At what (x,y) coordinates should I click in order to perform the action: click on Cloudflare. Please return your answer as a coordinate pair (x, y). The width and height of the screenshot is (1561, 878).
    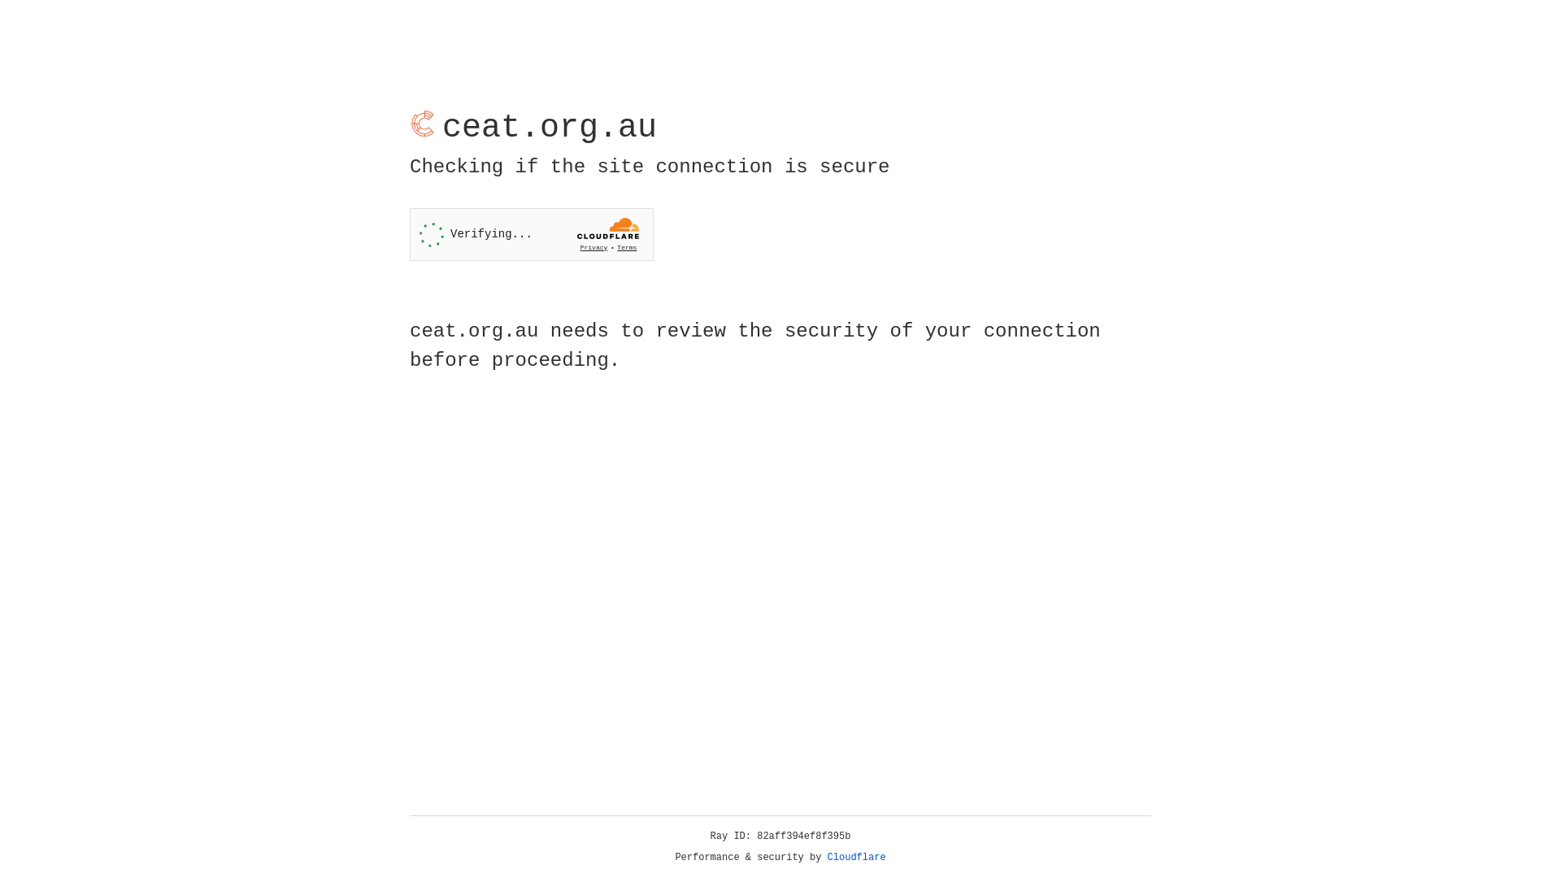
    Looking at the image, I should click on (857, 858).